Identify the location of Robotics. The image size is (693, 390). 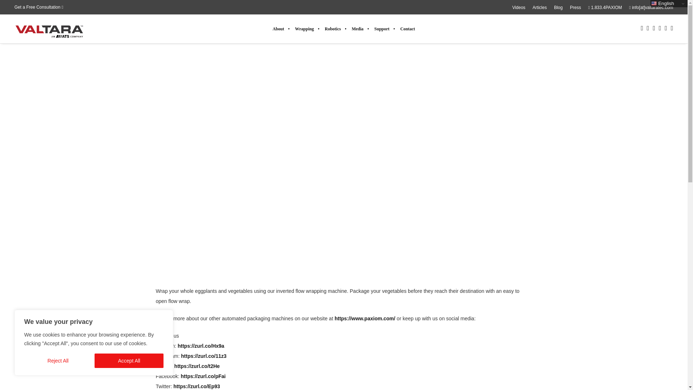
(333, 29).